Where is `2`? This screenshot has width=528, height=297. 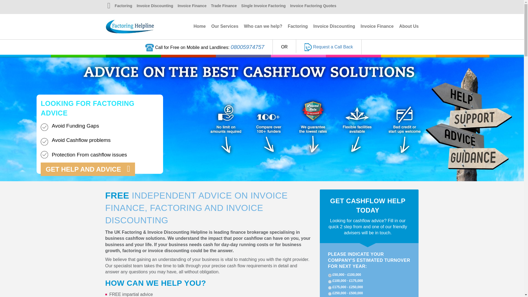
2 is located at coordinates (329, 282).